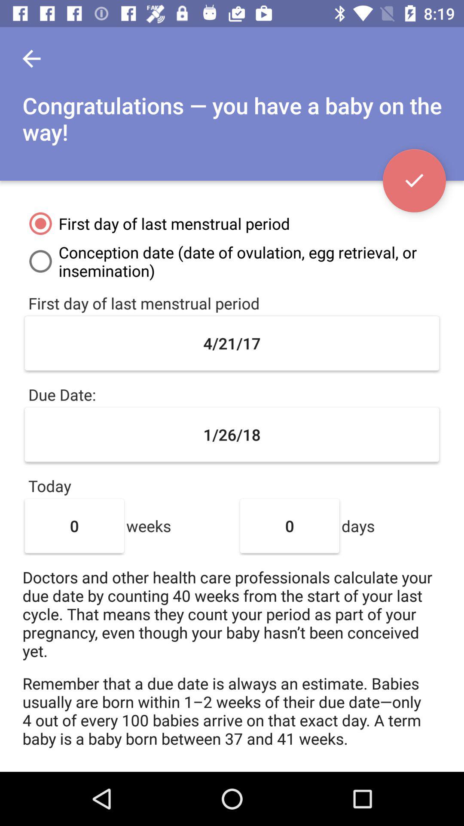 Image resolution: width=464 pixels, height=826 pixels. What do you see at coordinates (232, 435) in the screenshot?
I see `click item below due date:` at bounding box center [232, 435].